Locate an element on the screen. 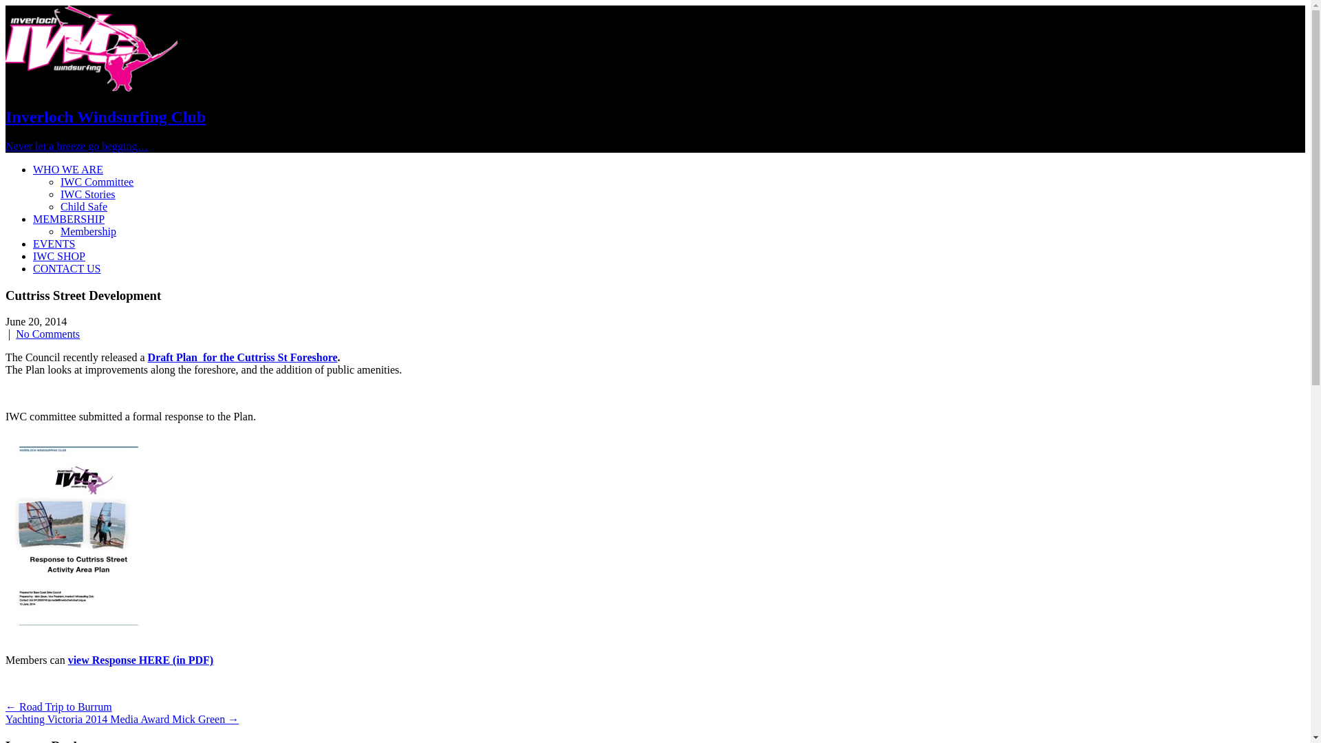 The height and width of the screenshot is (743, 1321). No Comments is located at coordinates (48, 334).